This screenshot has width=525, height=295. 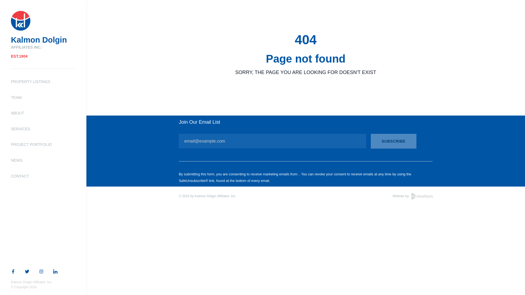 What do you see at coordinates (31, 144) in the screenshot?
I see `PROJECT PORTFOLIO` at bounding box center [31, 144].